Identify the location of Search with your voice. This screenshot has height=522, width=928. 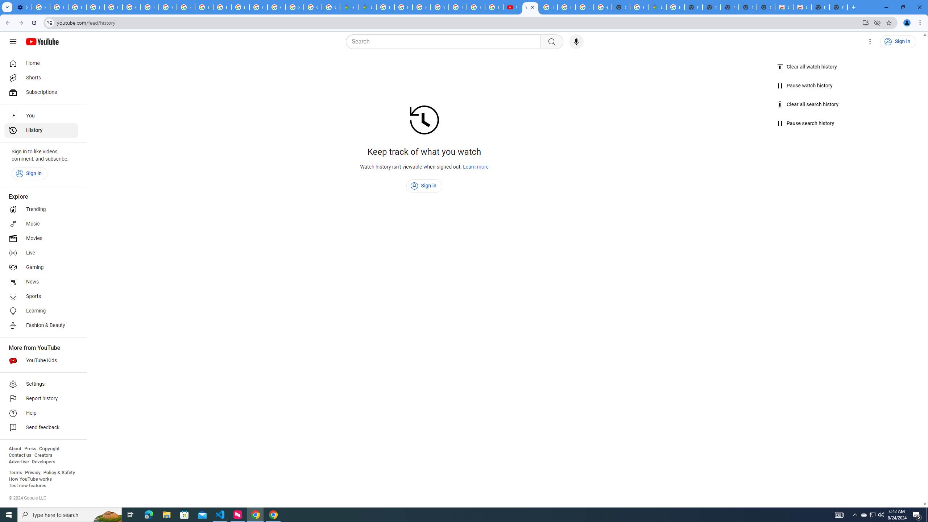
(576, 42).